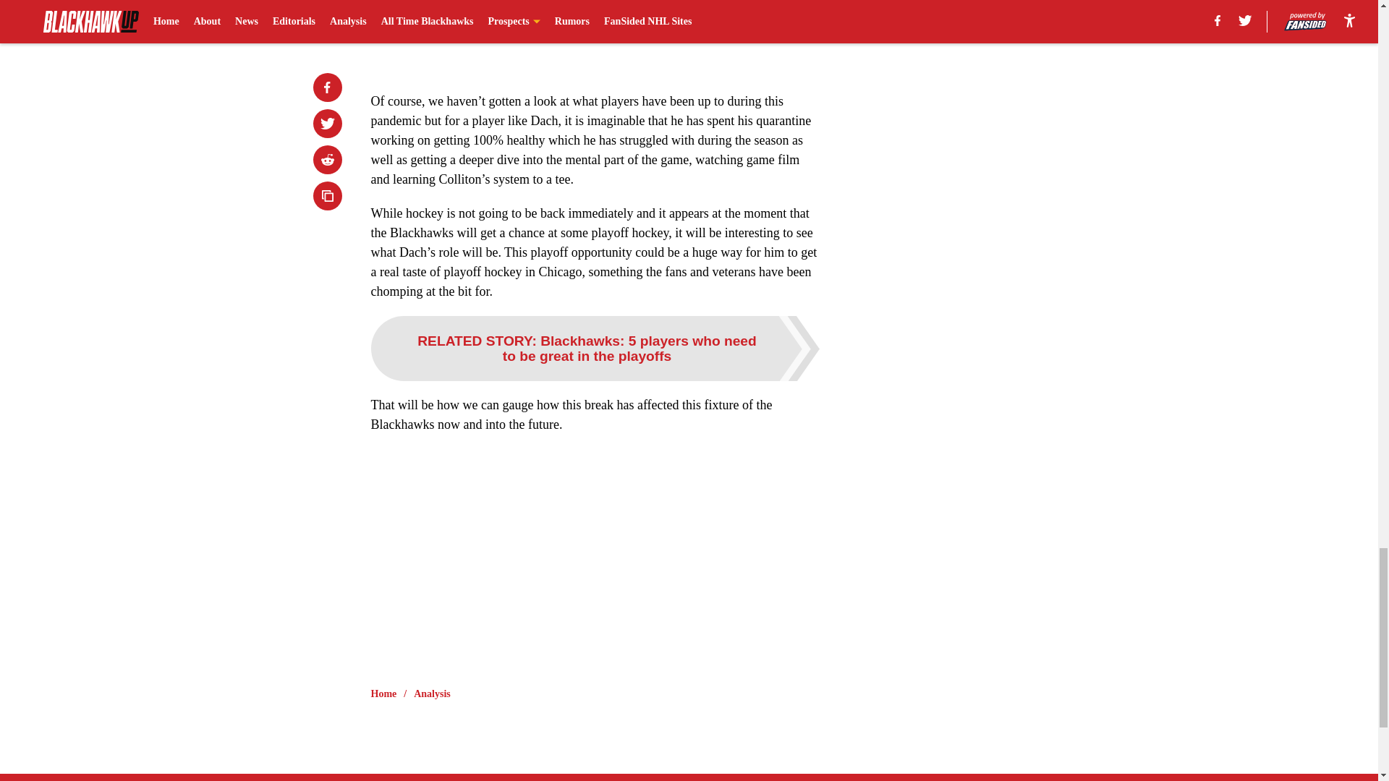  Describe the element at coordinates (432, 694) in the screenshot. I see `Analysis` at that location.